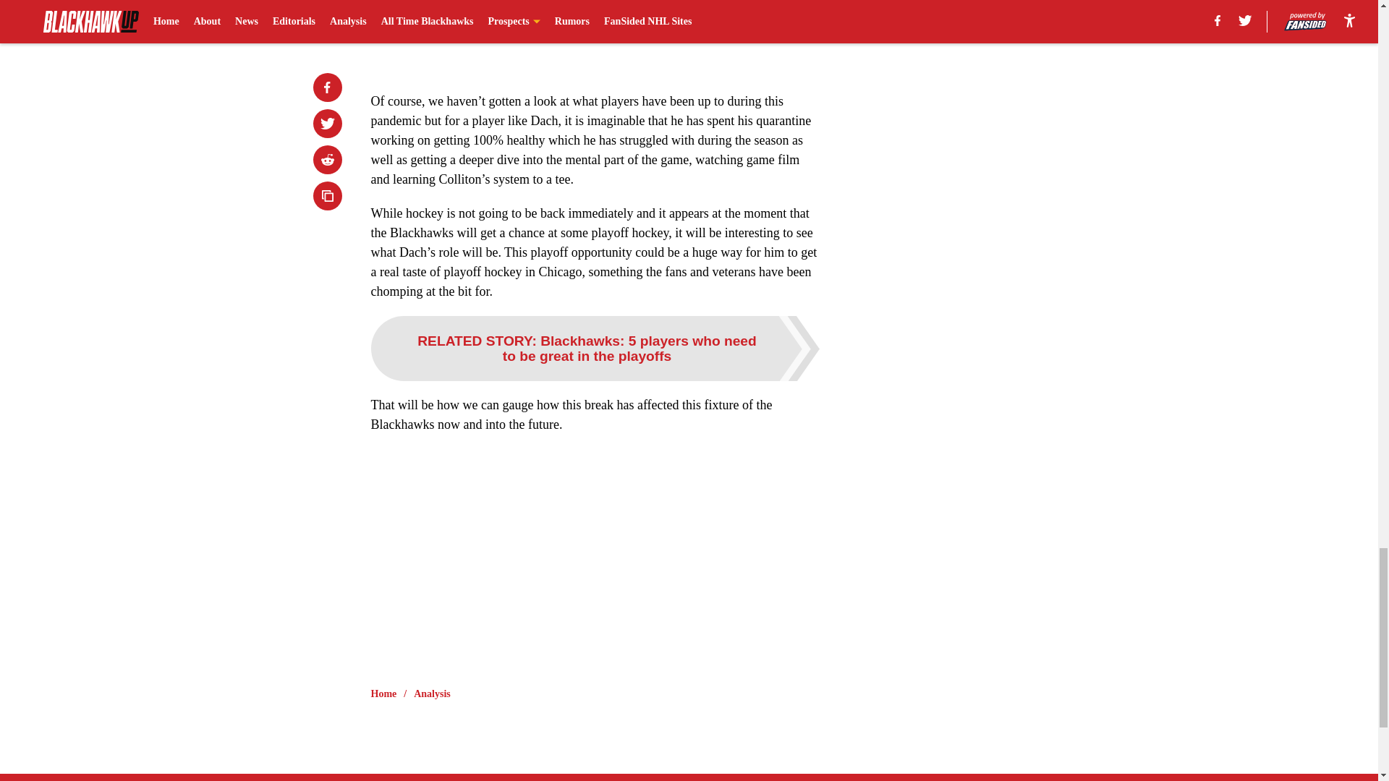  Describe the element at coordinates (432, 694) in the screenshot. I see `Analysis` at that location.